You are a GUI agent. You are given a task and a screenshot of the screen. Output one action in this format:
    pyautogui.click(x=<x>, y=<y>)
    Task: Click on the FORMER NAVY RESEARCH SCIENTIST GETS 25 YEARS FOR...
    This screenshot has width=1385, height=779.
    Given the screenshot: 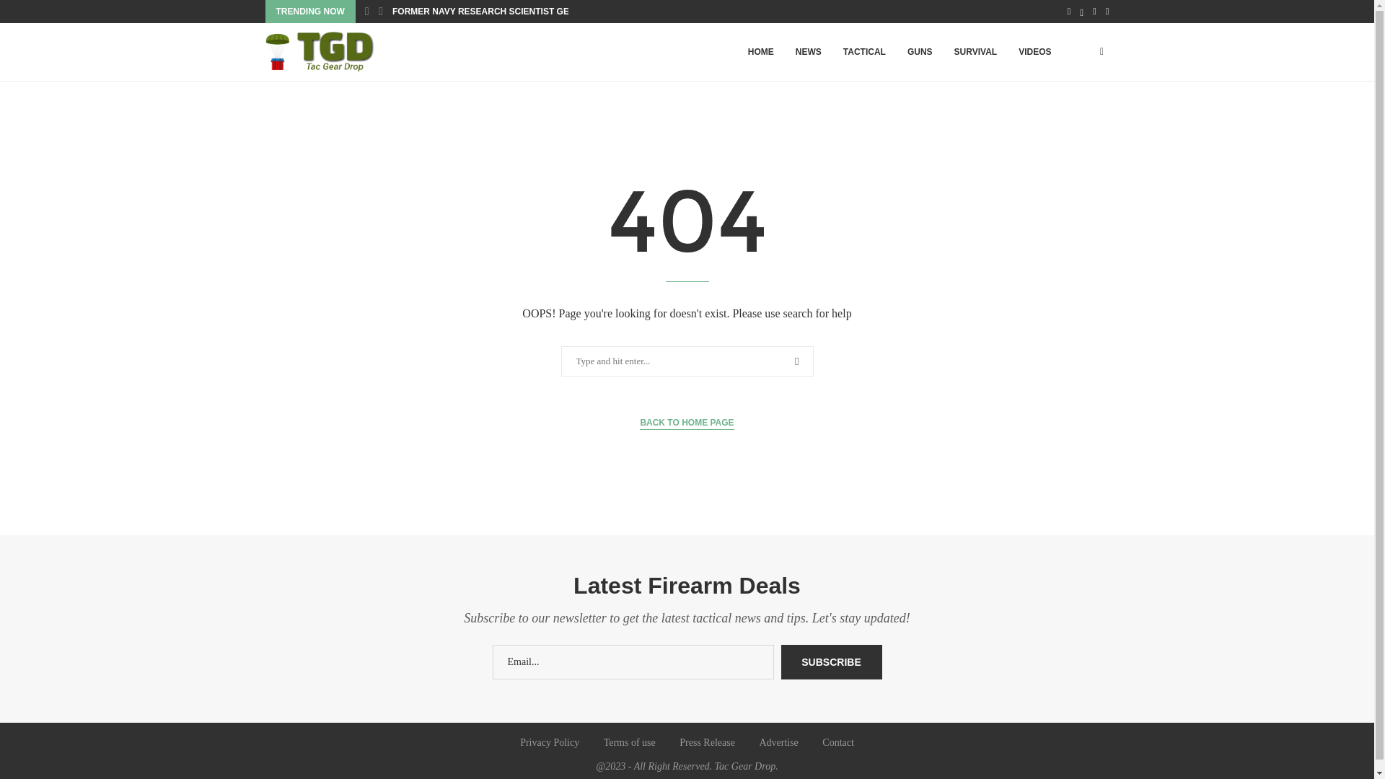 What is the action you would take?
    pyautogui.click(x=522, y=12)
    